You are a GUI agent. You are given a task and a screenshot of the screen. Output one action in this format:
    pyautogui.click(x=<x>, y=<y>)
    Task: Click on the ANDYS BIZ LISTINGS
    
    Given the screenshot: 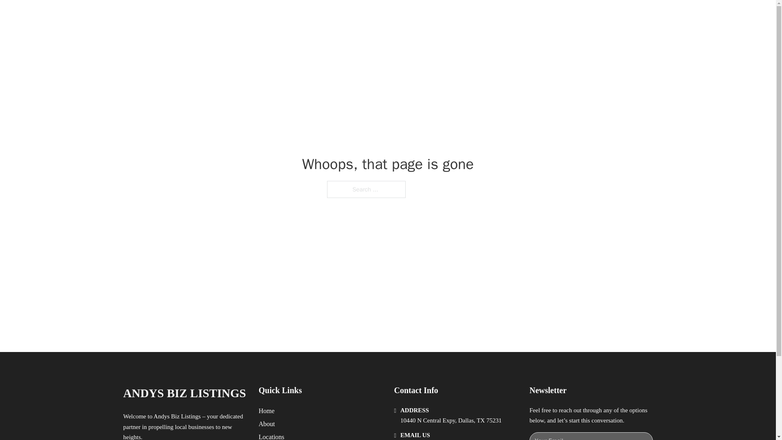 What is the action you would take?
    pyautogui.click(x=184, y=393)
    